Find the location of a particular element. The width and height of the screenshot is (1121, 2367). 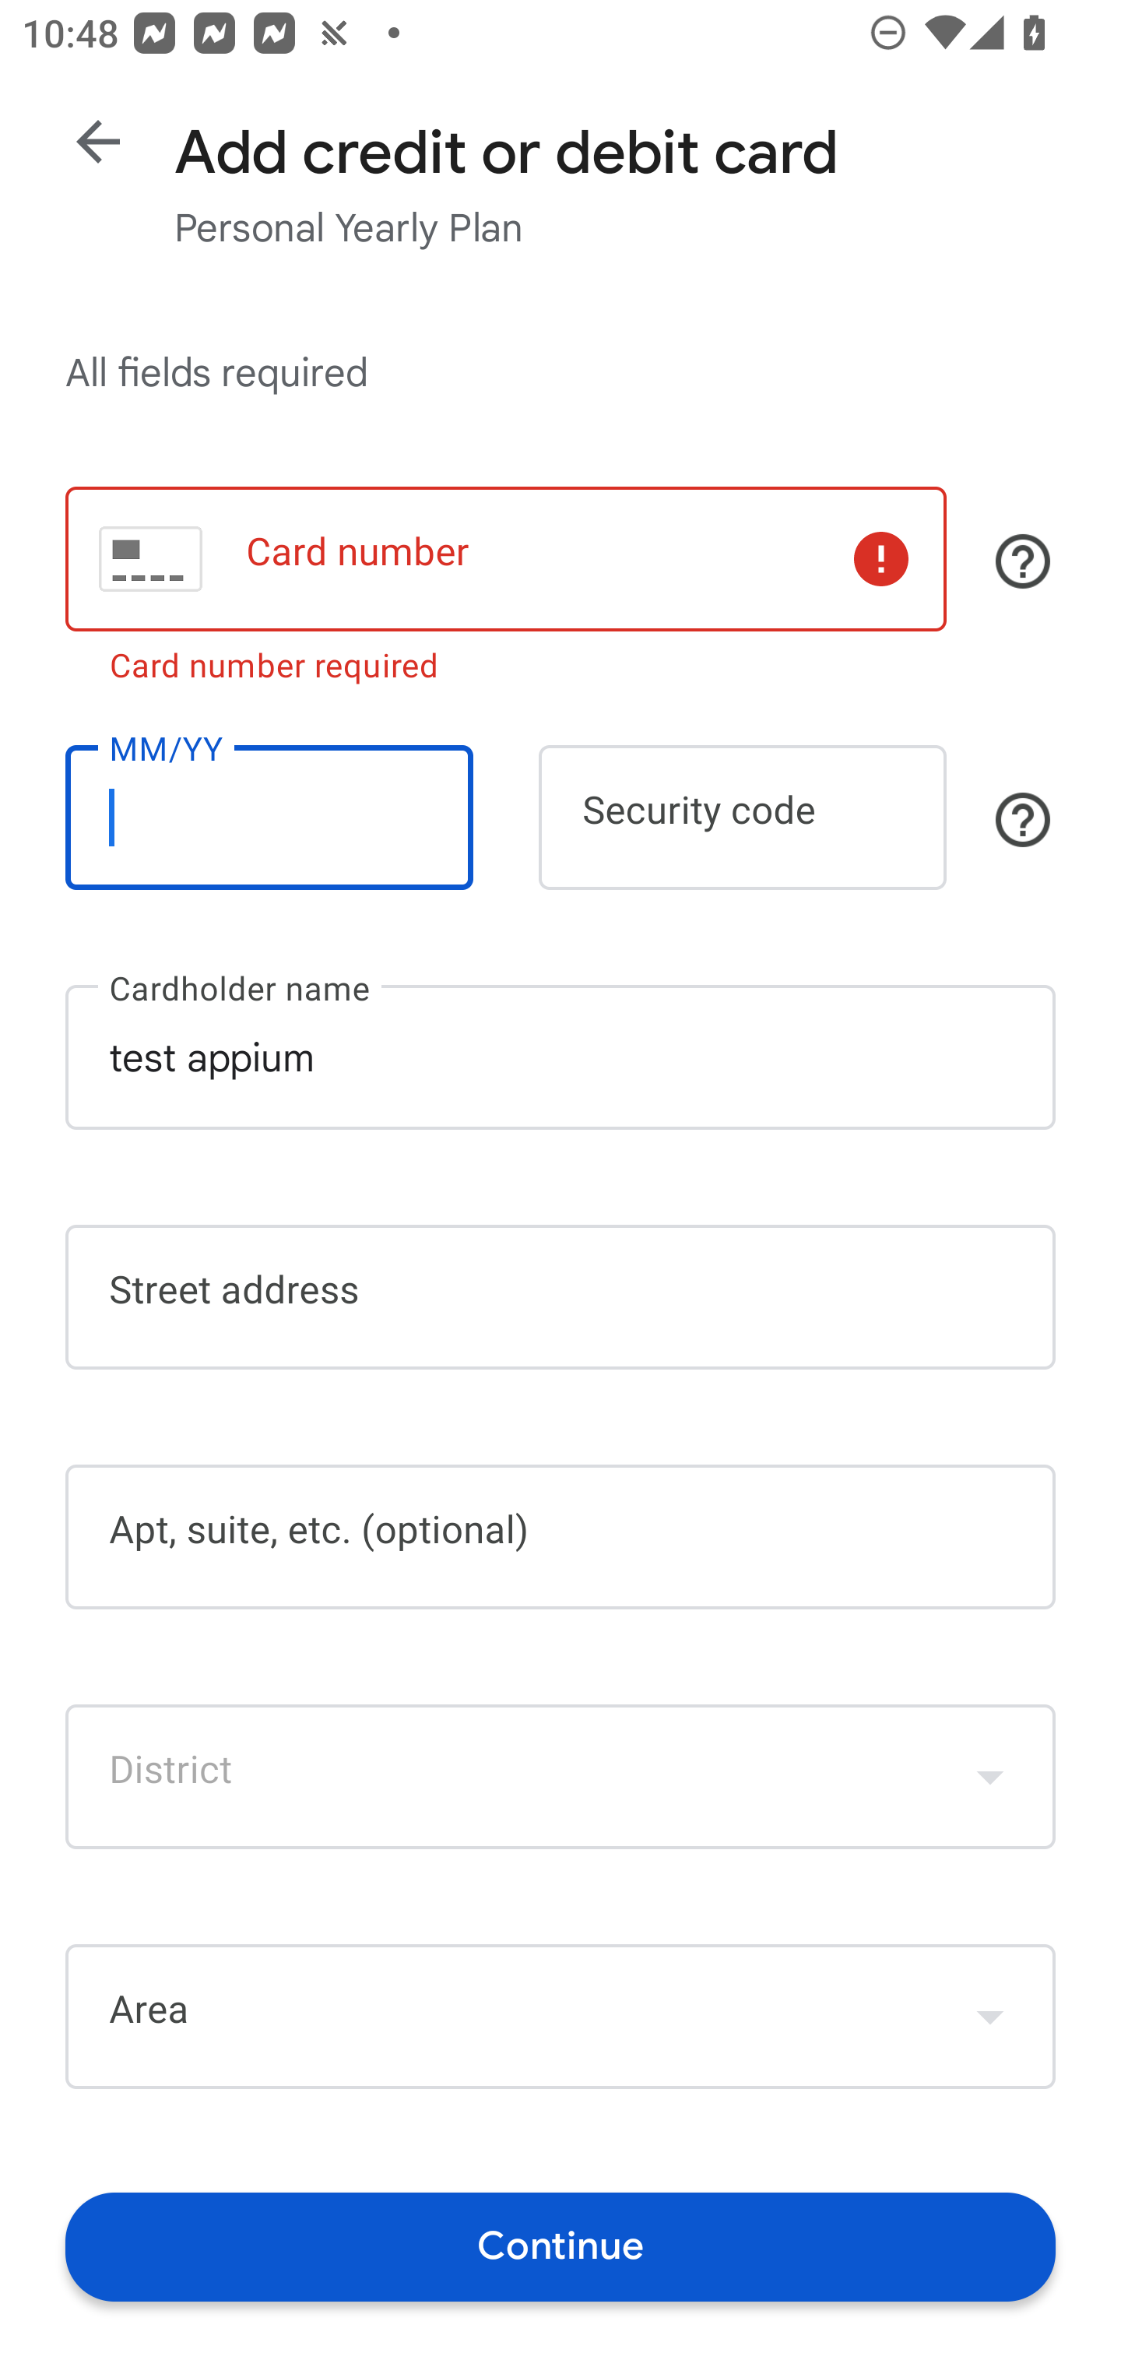

test appium is located at coordinates (560, 1057).